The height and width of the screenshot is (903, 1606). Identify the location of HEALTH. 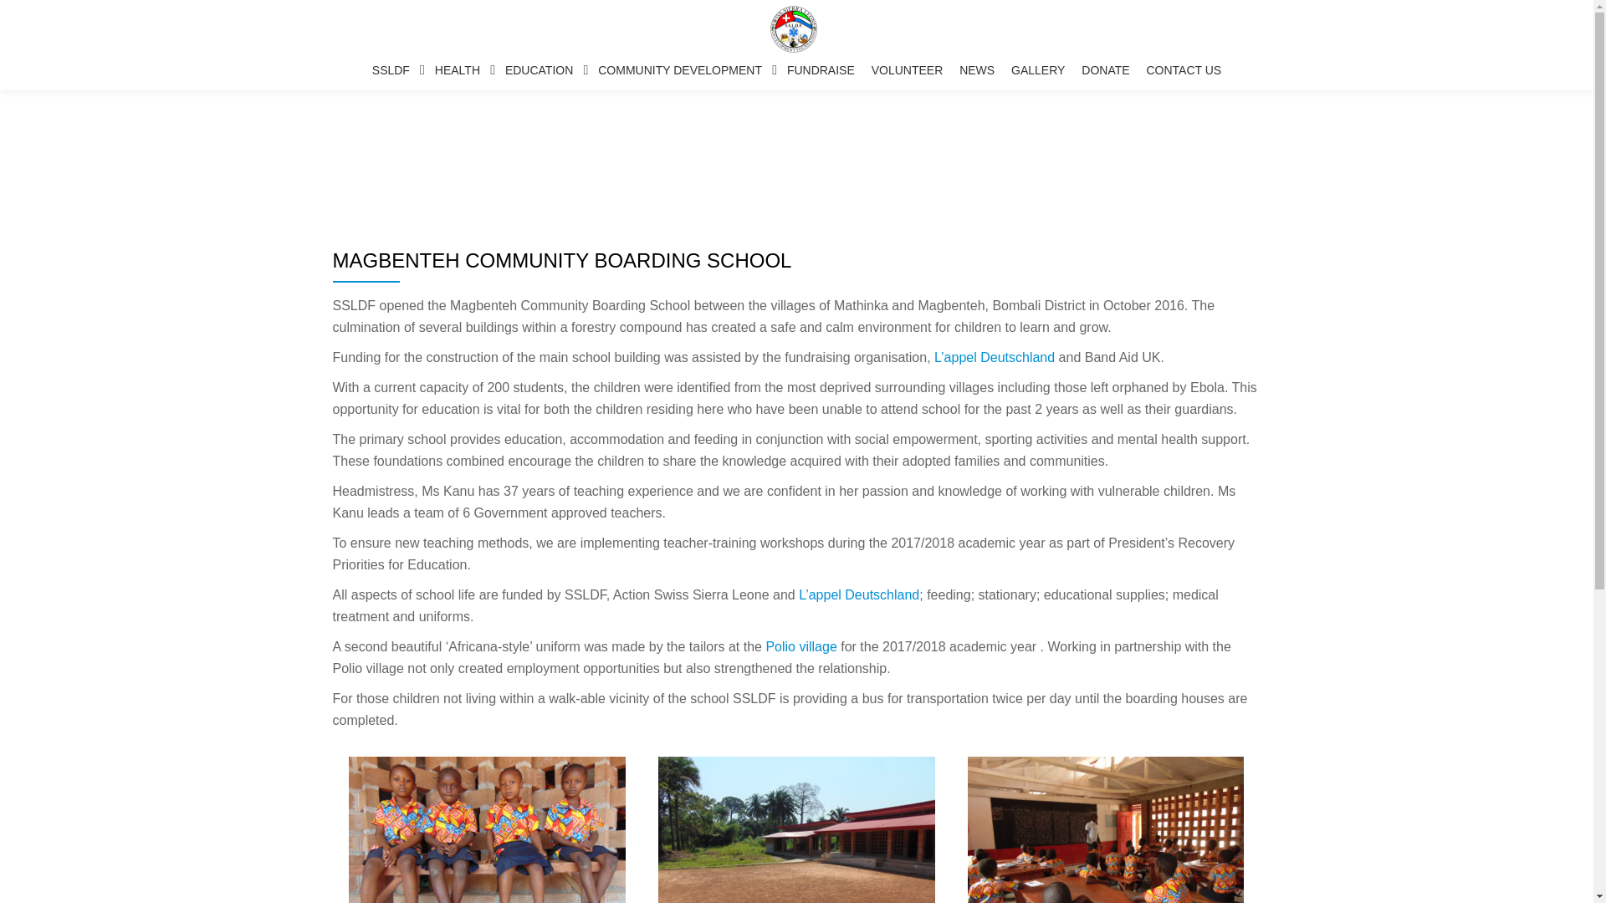
(462, 70).